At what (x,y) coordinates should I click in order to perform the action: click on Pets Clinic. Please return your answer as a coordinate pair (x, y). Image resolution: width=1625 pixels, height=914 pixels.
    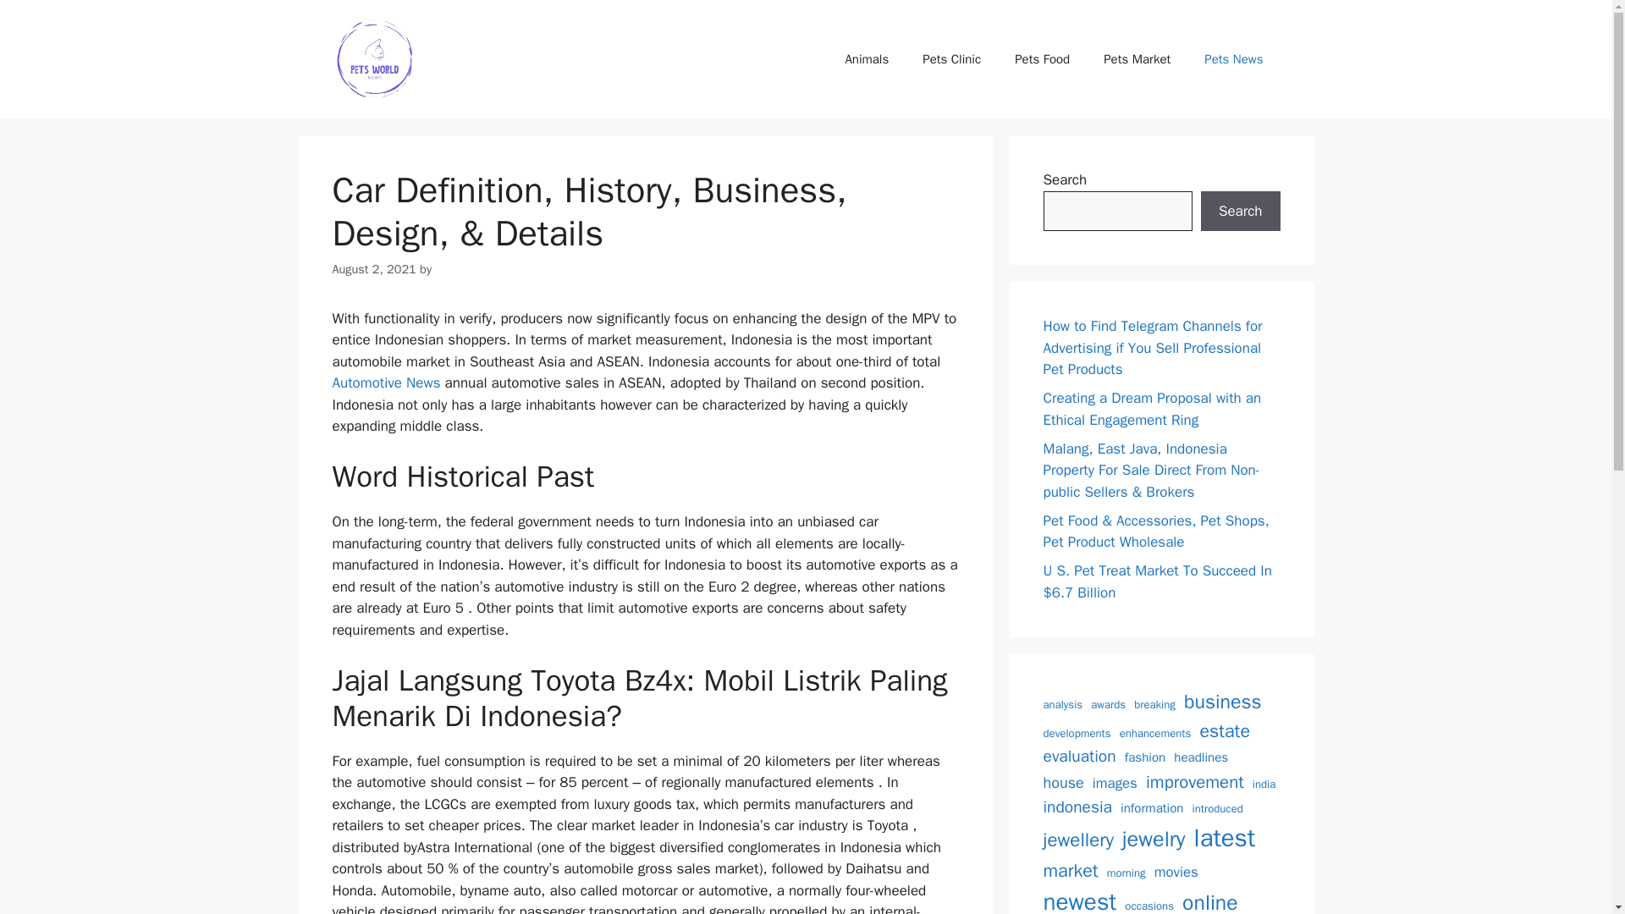
    Looking at the image, I should click on (951, 59).